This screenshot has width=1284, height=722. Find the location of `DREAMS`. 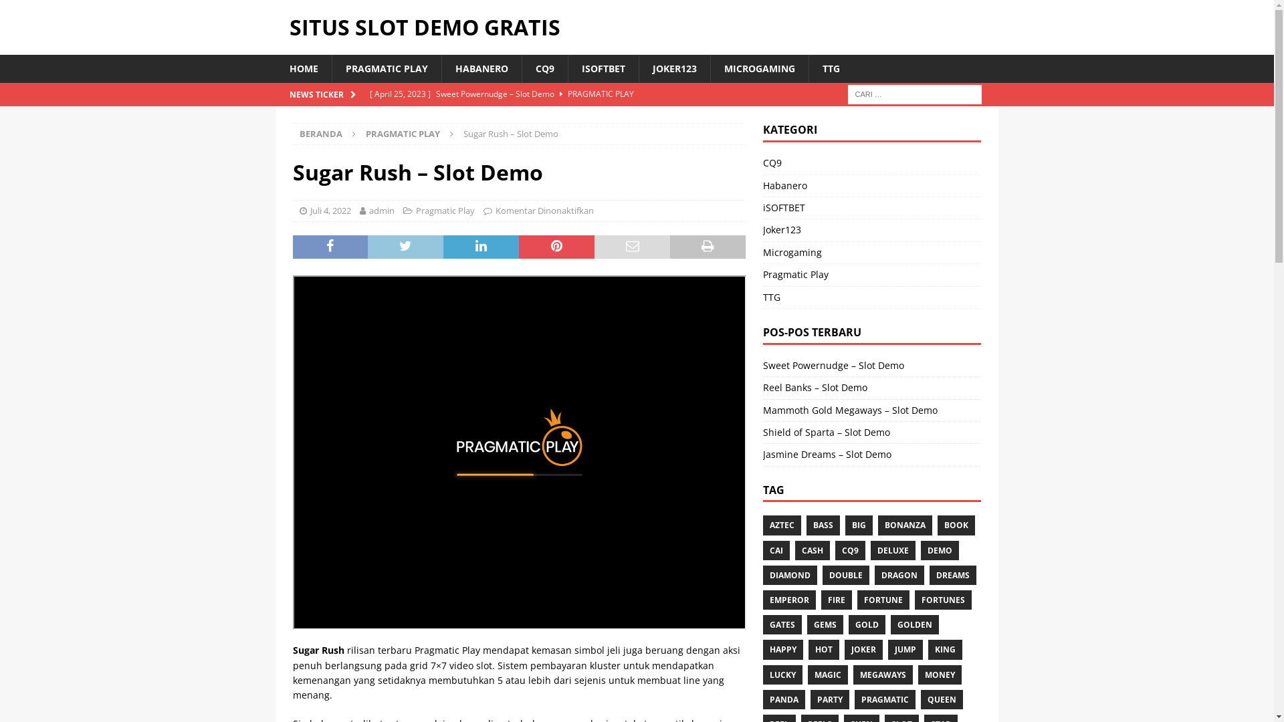

DREAMS is located at coordinates (953, 575).